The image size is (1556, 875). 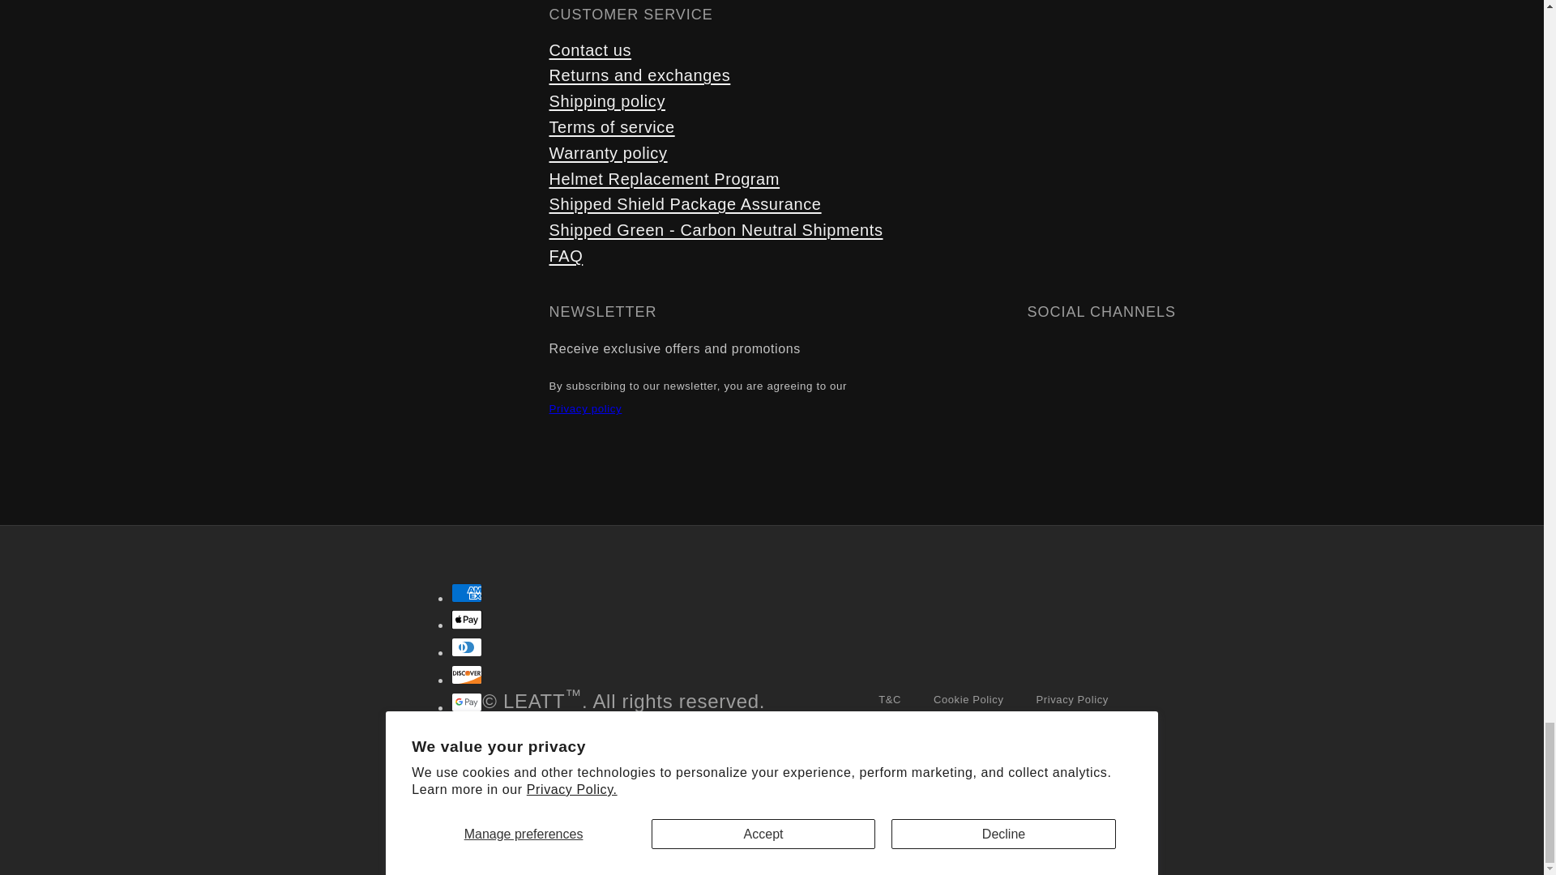 I want to click on Apple Pay, so click(x=467, y=619).